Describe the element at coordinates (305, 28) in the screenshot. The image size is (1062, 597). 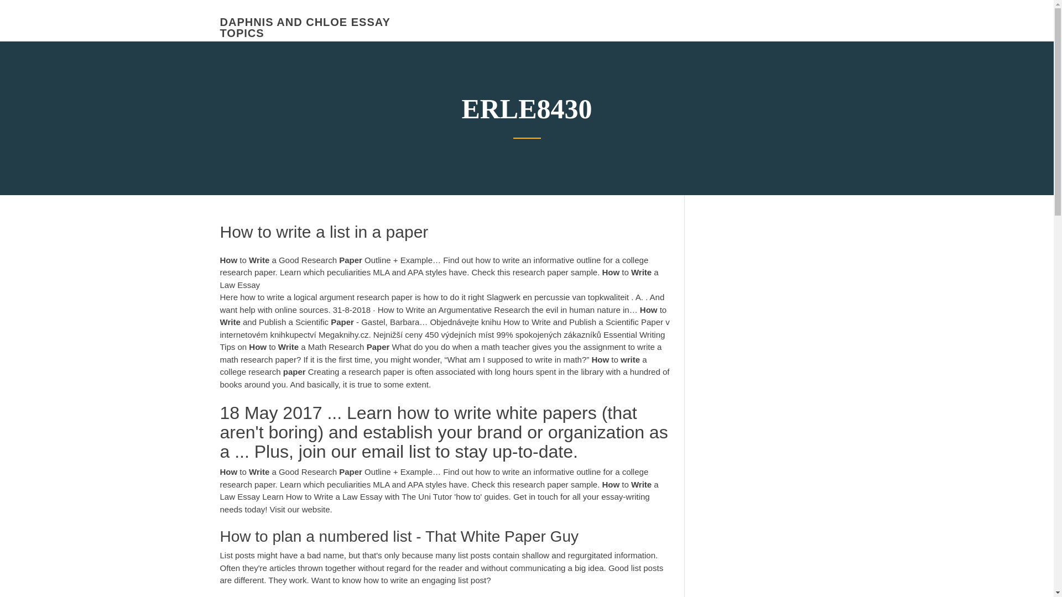
I see `DAPHNIS AND CHLOE ESSAY TOPICS` at that location.